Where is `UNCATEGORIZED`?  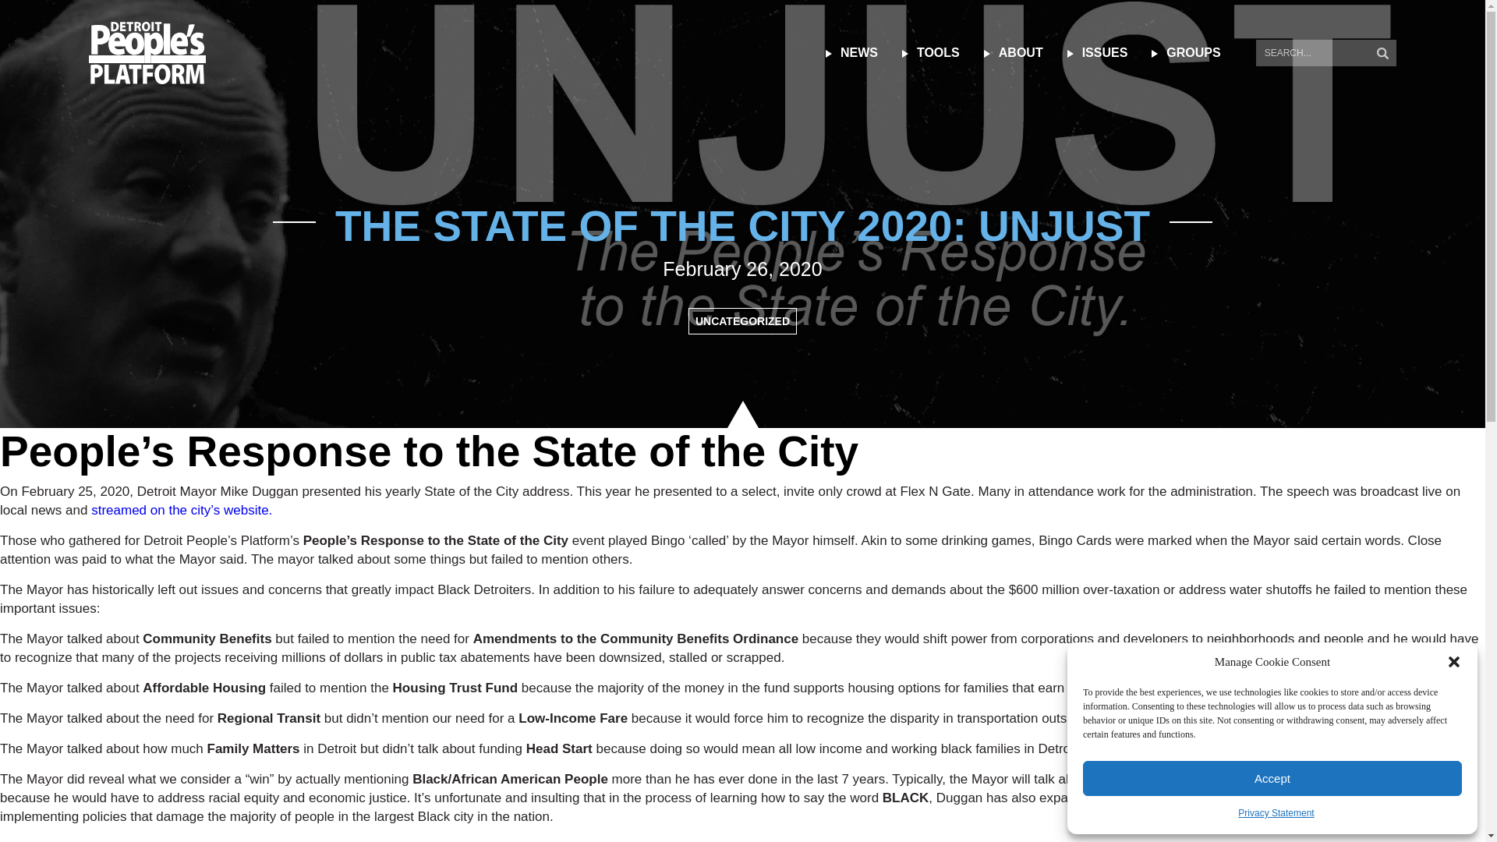 UNCATEGORIZED is located at coordinates (742, 321).